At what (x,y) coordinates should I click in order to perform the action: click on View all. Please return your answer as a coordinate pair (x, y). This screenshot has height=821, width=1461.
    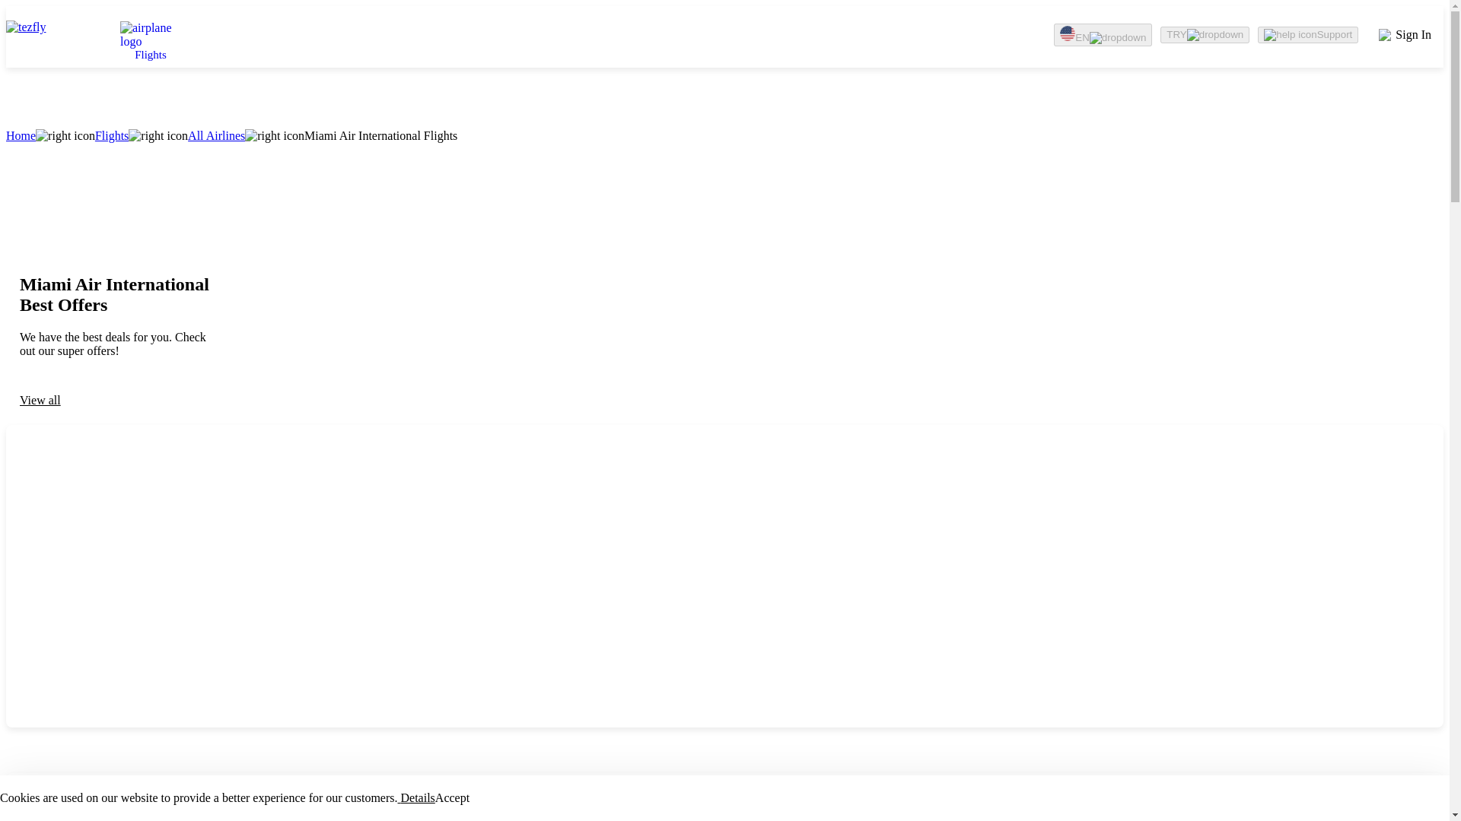
    Looking at the image, I should click on (115, 400).